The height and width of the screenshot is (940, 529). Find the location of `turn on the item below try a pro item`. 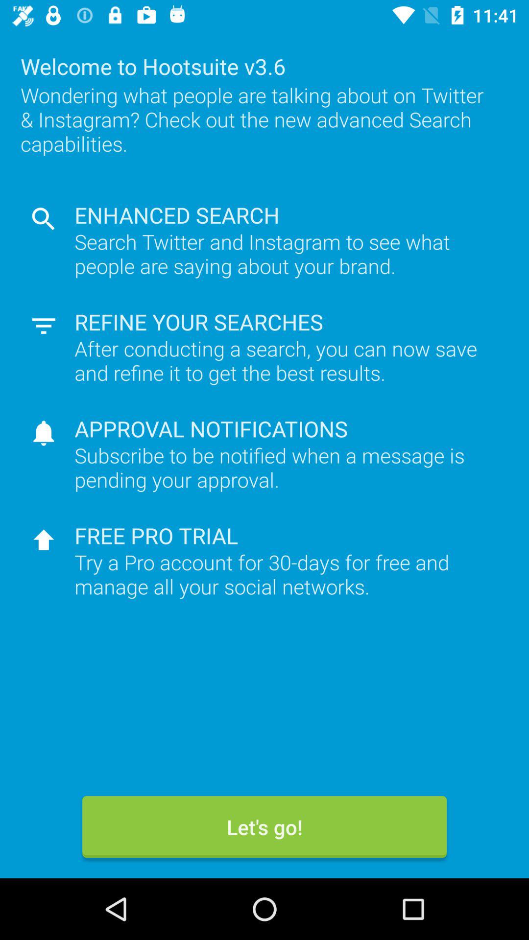

turn on the item below try a pro item is located at coordinates (264, 827).